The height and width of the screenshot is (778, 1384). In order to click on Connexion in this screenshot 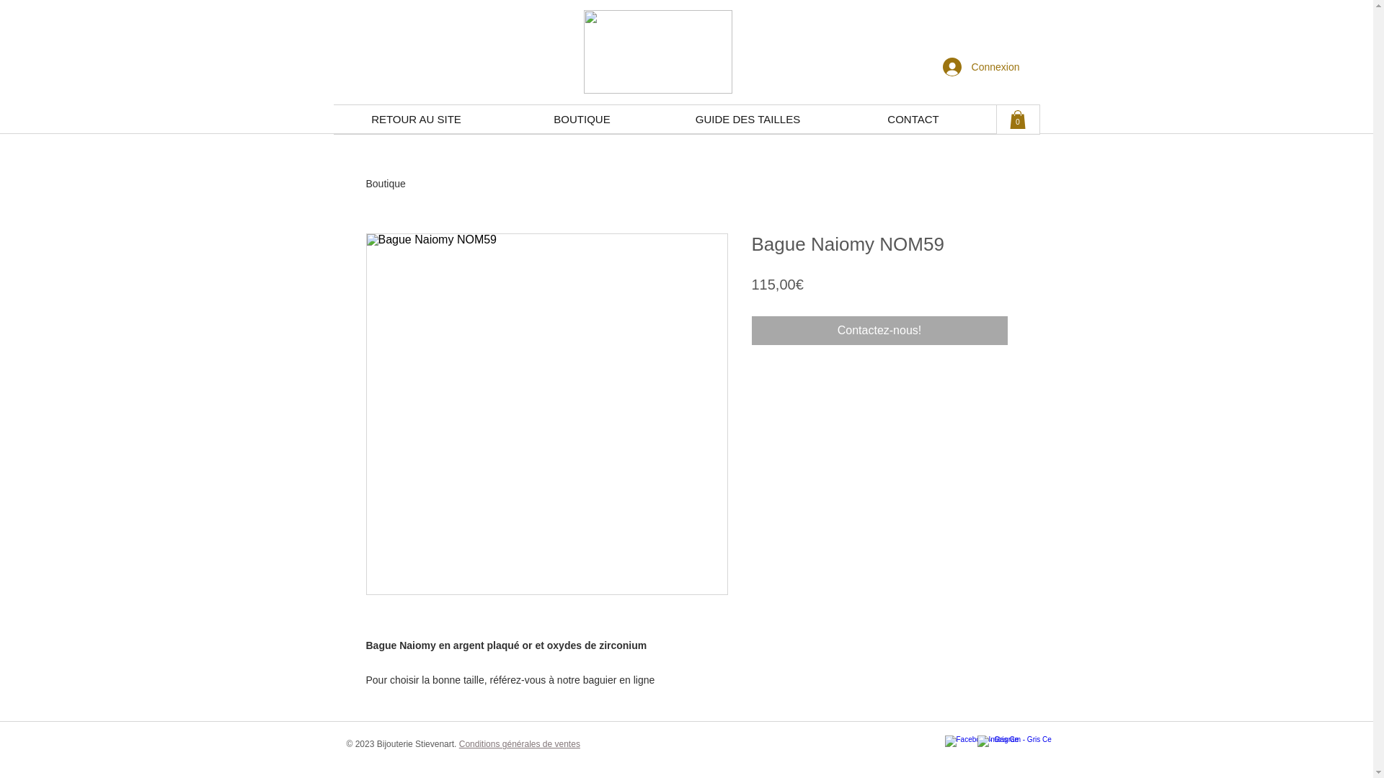, I will do `click(982, 67)`.